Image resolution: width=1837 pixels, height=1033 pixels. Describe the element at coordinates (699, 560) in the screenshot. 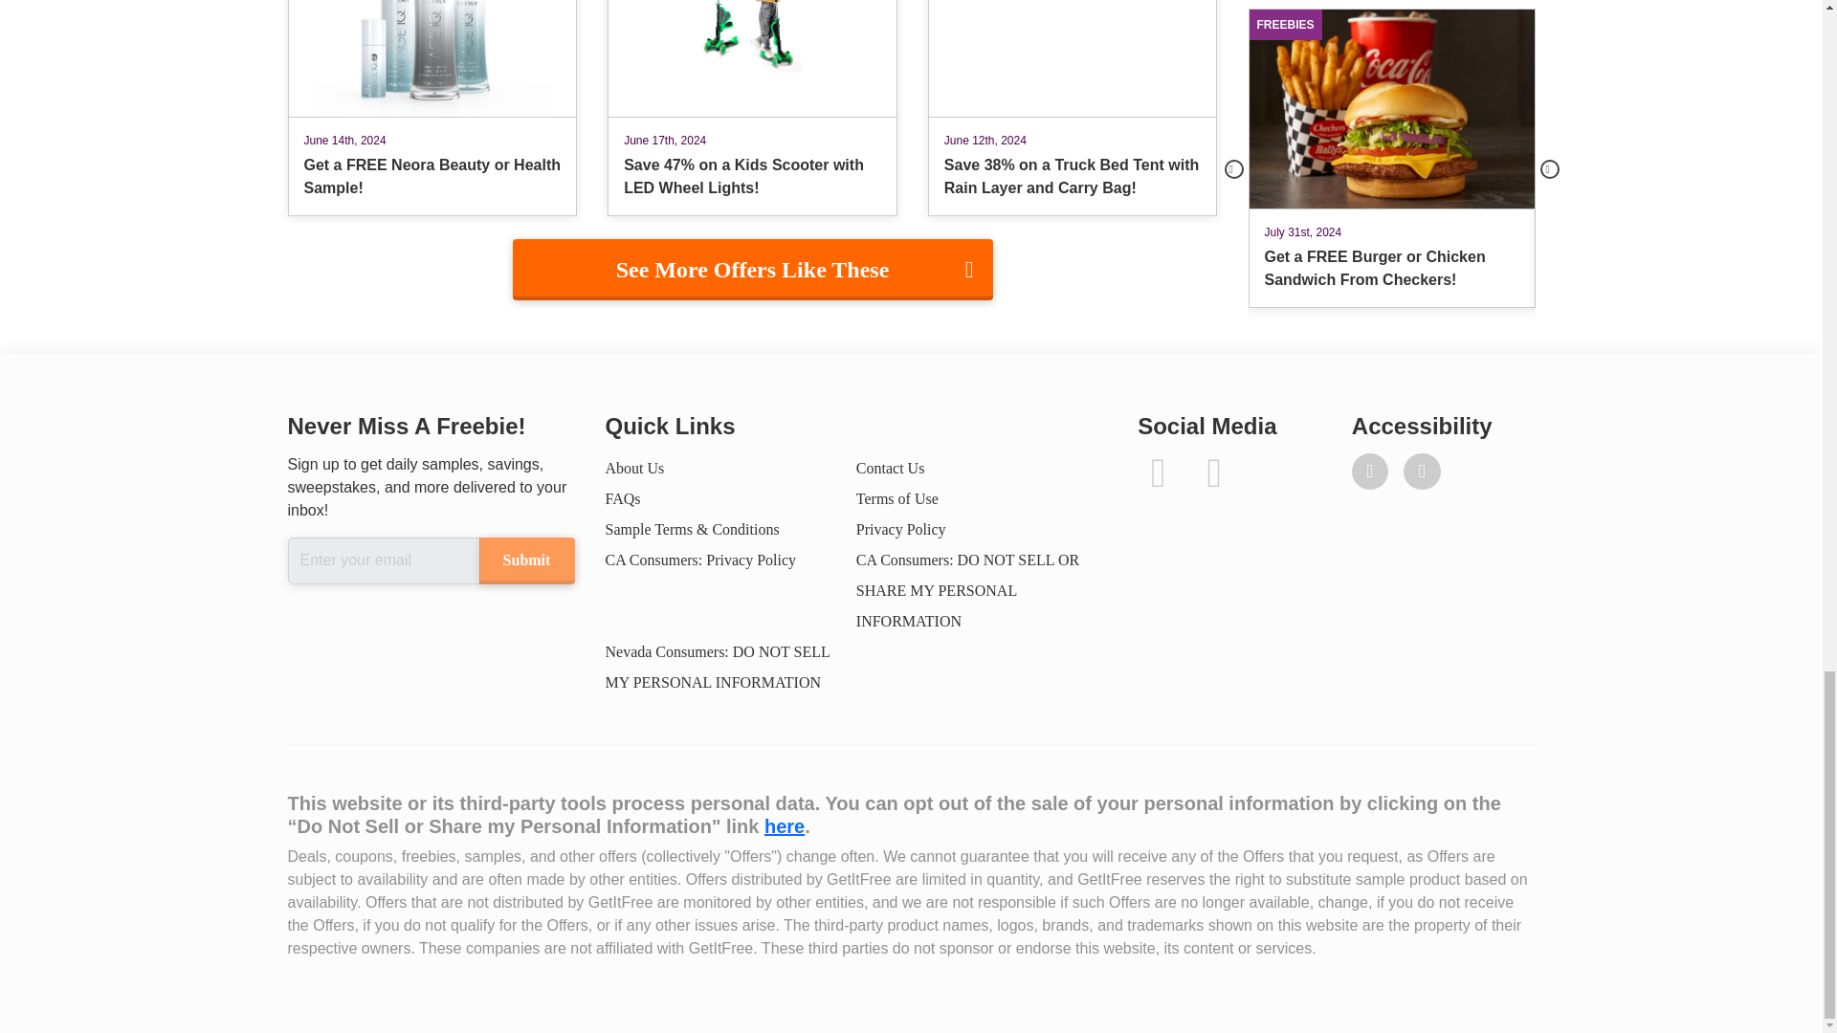

I see `CA Consumers: Privacy Policy` at that location.